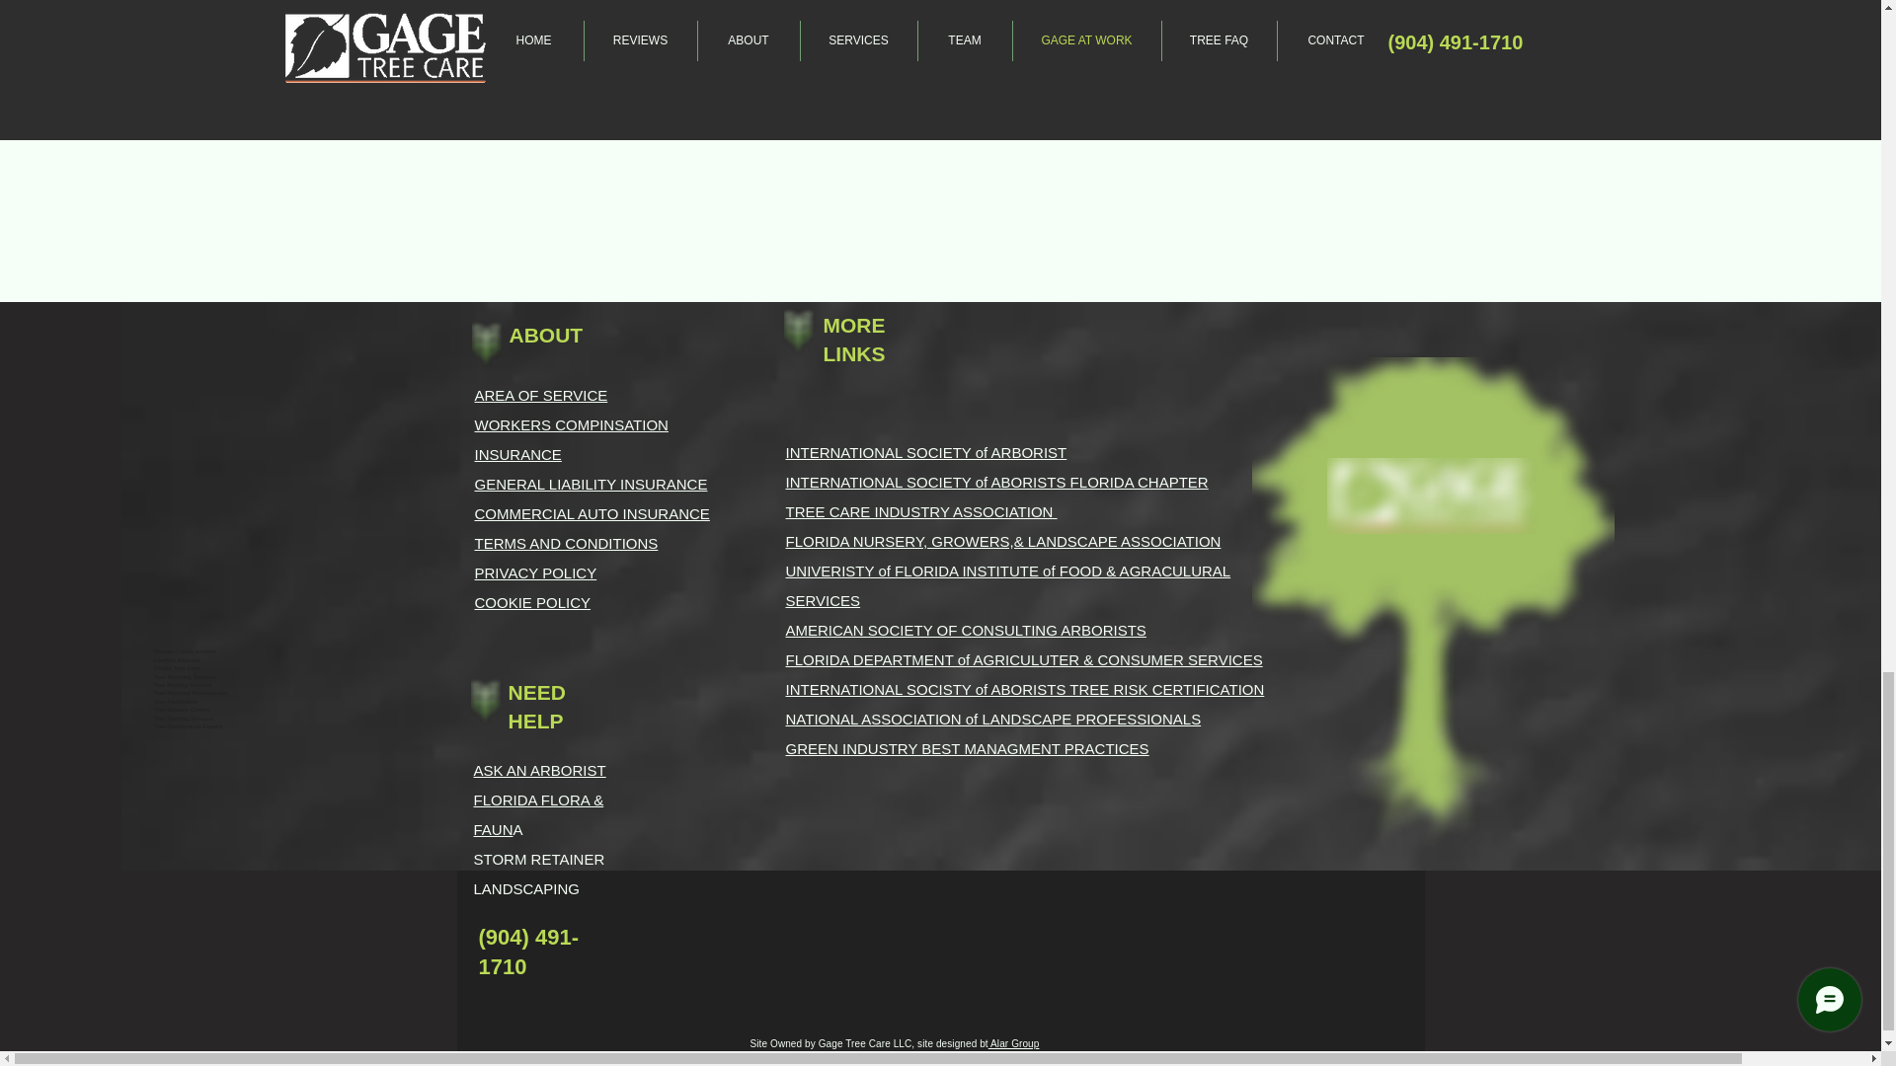  What do you see at coordinates (1013, 1042) in the screenshot?
I see `Alar Group` at bounding box center [1013, 1042].